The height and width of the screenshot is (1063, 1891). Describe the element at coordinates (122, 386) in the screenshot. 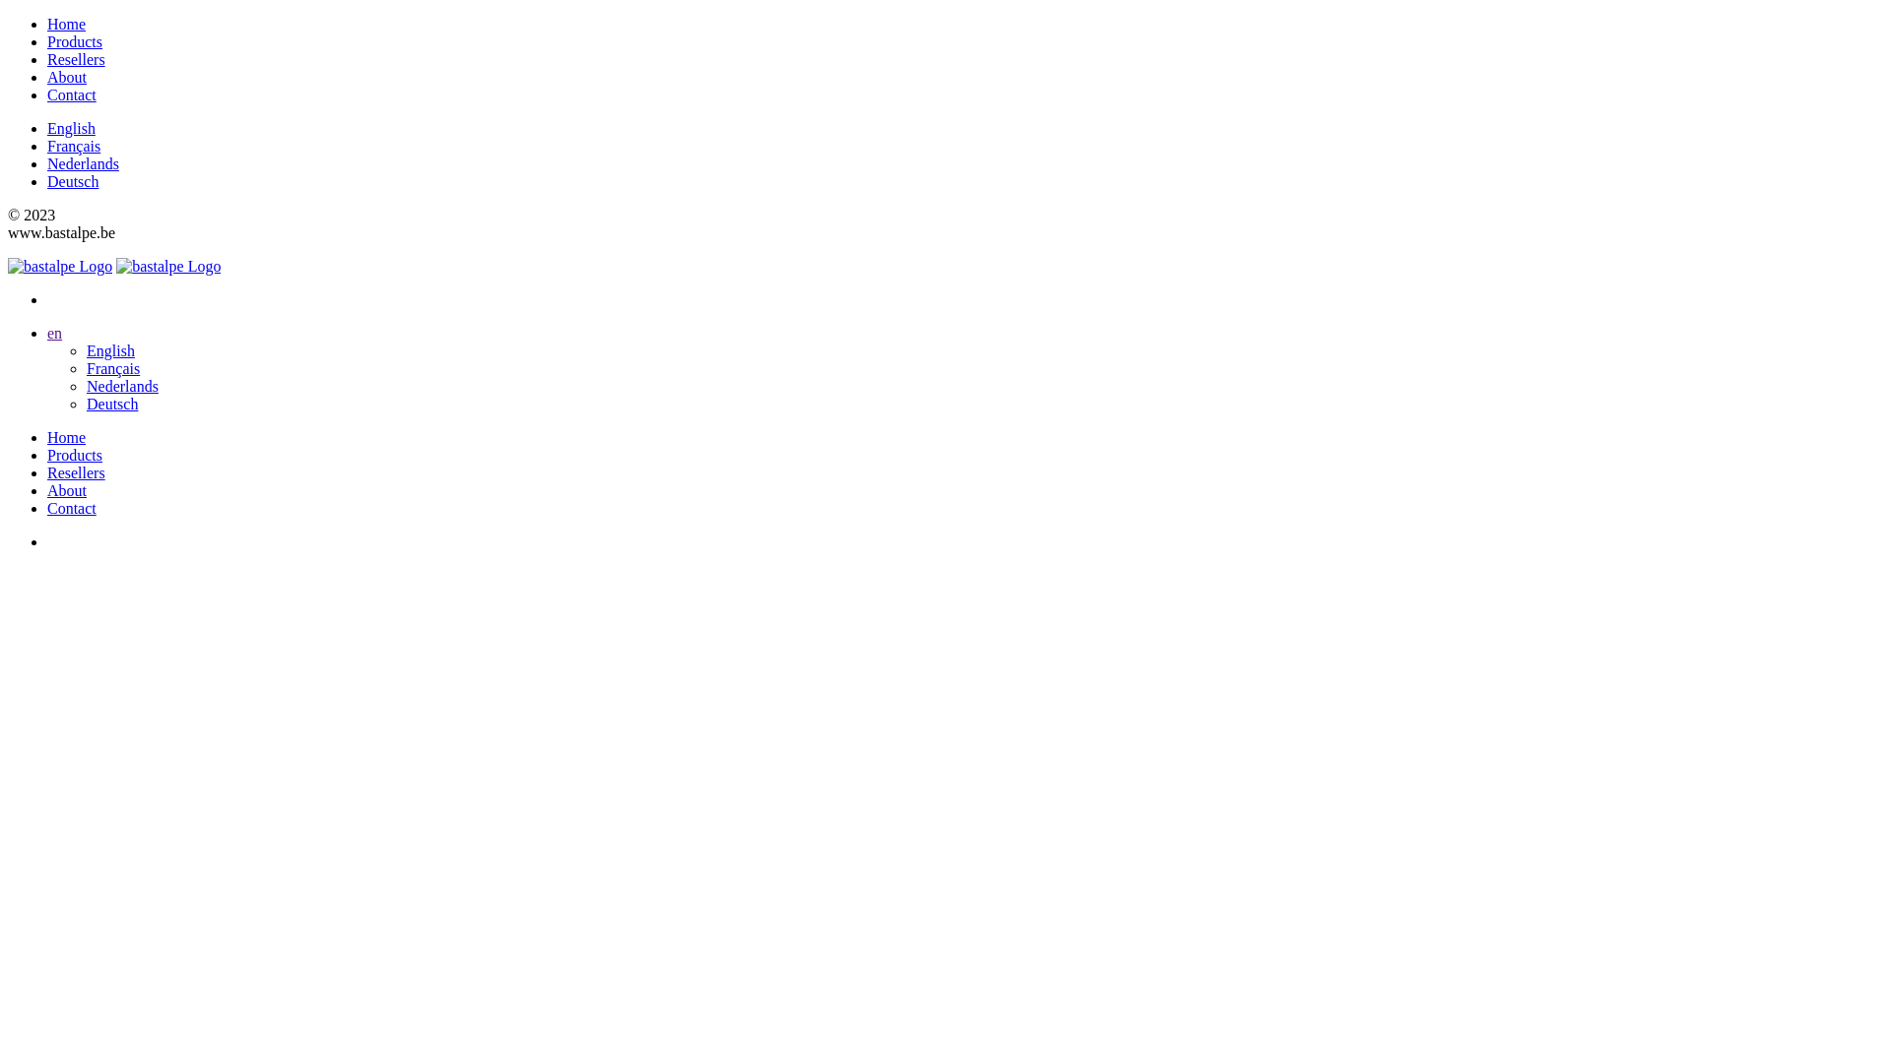

I see `Nederlands` at that location.